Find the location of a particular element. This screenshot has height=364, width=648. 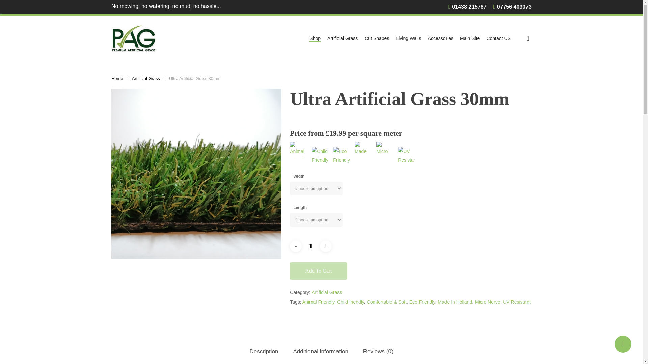

Made In Holland is located at coordinates (455, 302).